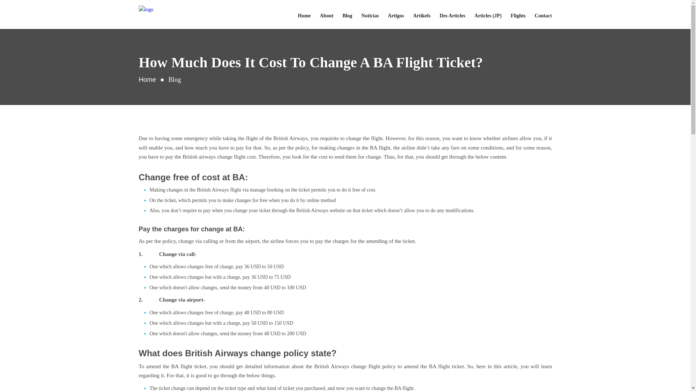  What do you see at coordinates (370, 16) in the screenshot?
I see `Noticias` at bounding box center [370, 16].